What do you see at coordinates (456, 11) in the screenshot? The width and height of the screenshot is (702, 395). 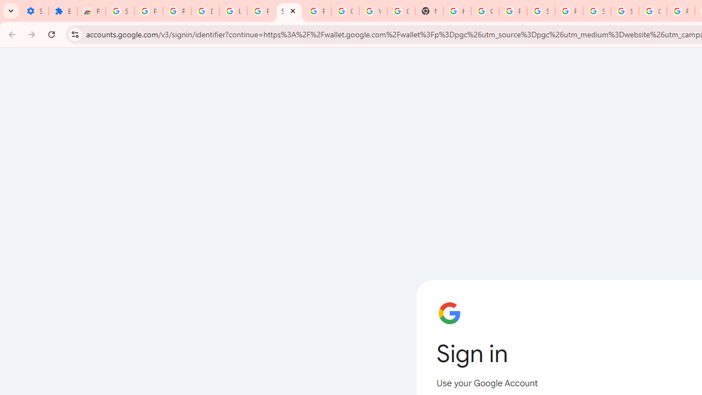 I see `https://scholar.google.com/` at bounding box center [456, 11].